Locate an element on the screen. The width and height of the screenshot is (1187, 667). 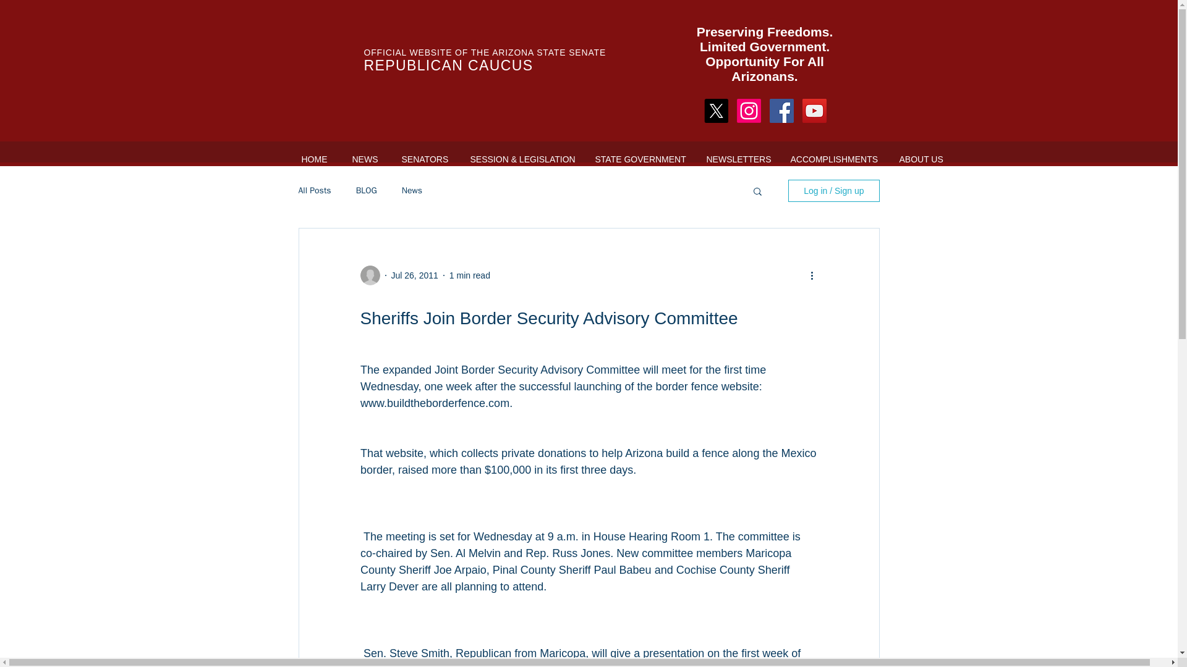
News is located at coordinates (412, 190).